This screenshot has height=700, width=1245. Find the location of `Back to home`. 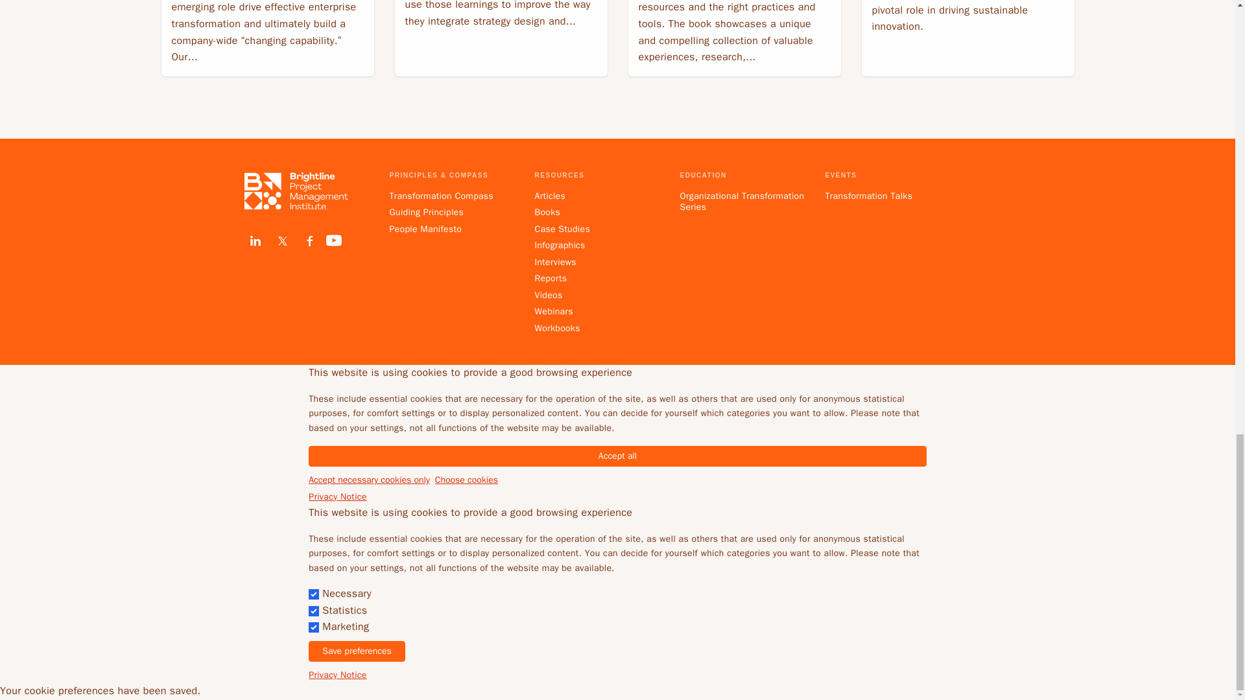

Back to home is located at coordinates (296, 191).